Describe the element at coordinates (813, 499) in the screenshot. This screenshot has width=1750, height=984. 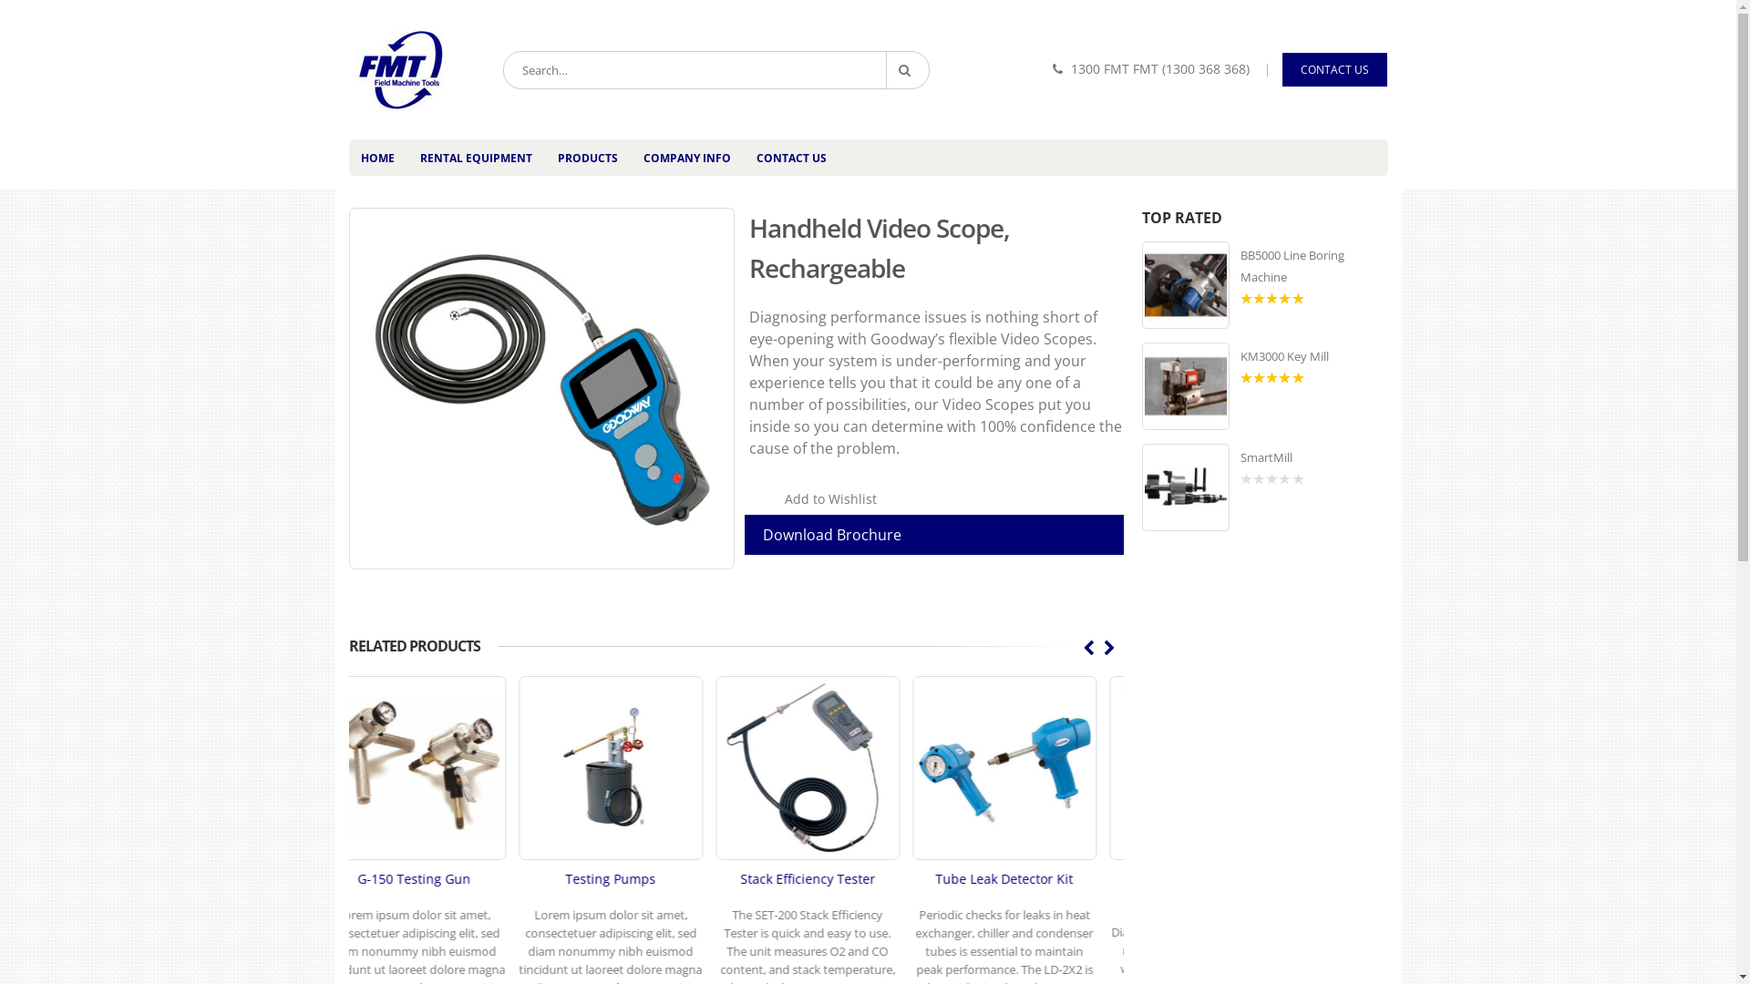
I see `Add to Wishlist` at that location.